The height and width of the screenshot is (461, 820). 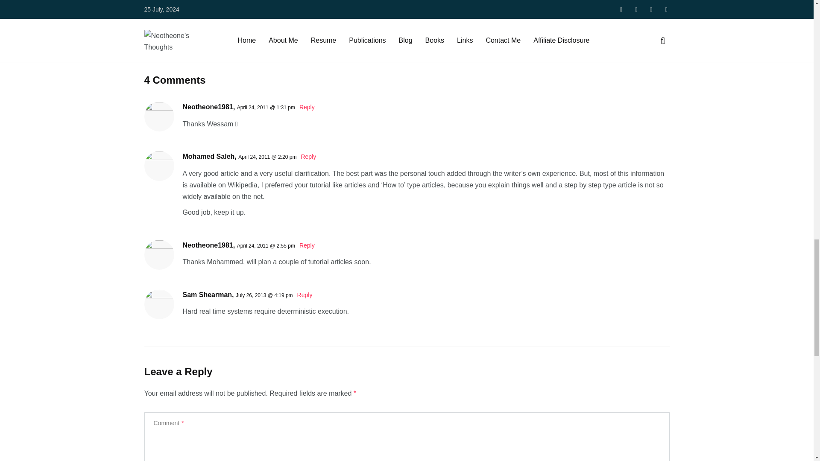 I want to click on Reply, so click(x=307, y=107).